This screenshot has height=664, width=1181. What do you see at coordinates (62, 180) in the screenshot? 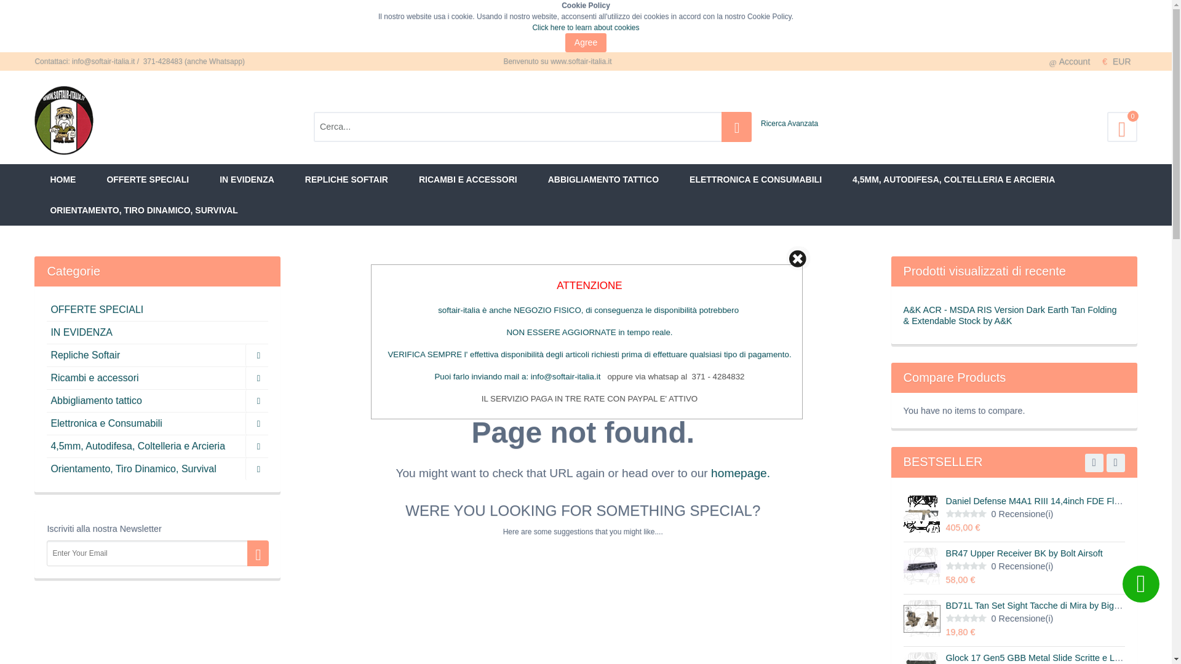
I see `HOME` at bounding box center [62, 180].